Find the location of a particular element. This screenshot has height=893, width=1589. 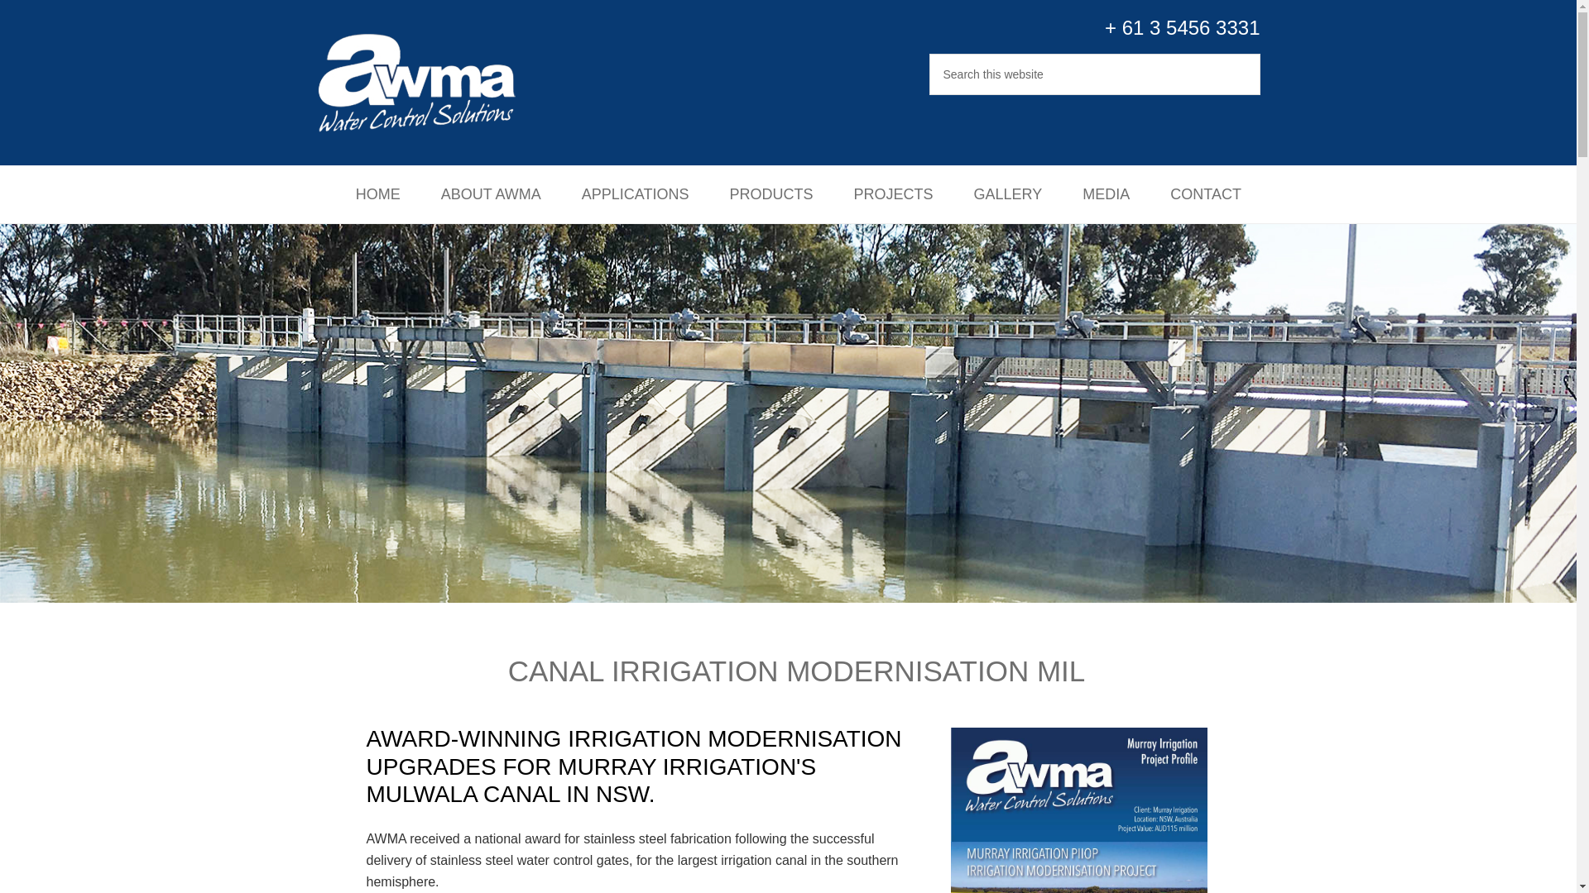

AWMA is located at coordinates (431, 83).